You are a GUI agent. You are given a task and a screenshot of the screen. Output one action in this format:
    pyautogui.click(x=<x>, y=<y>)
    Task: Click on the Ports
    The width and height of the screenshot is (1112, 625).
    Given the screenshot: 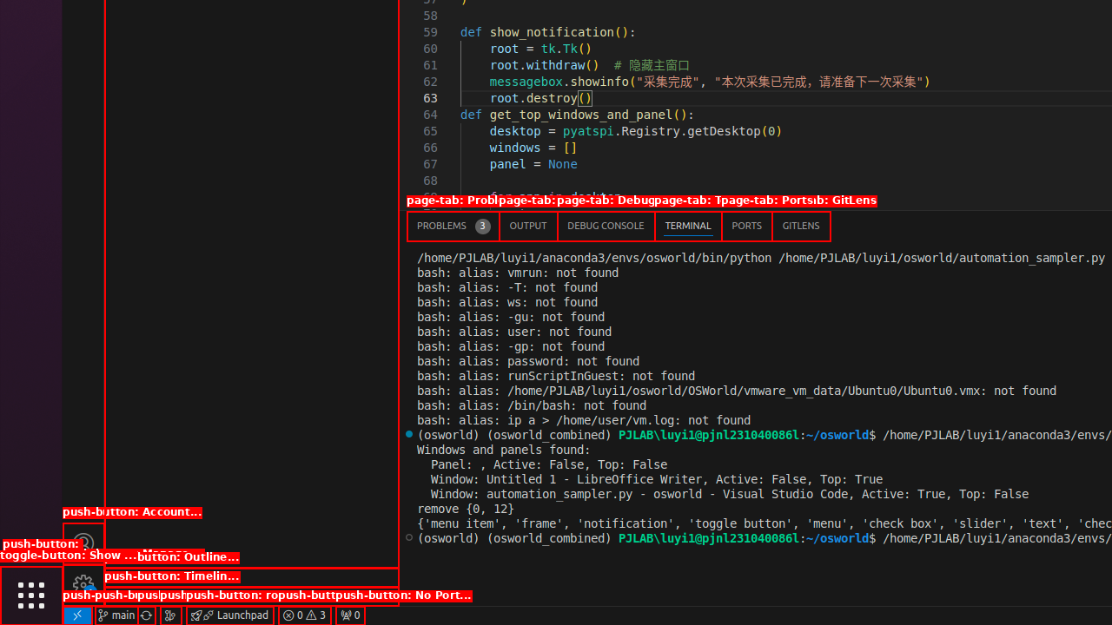 What is the action you would take?
    pyautogui.click(x=747, y=226)
    